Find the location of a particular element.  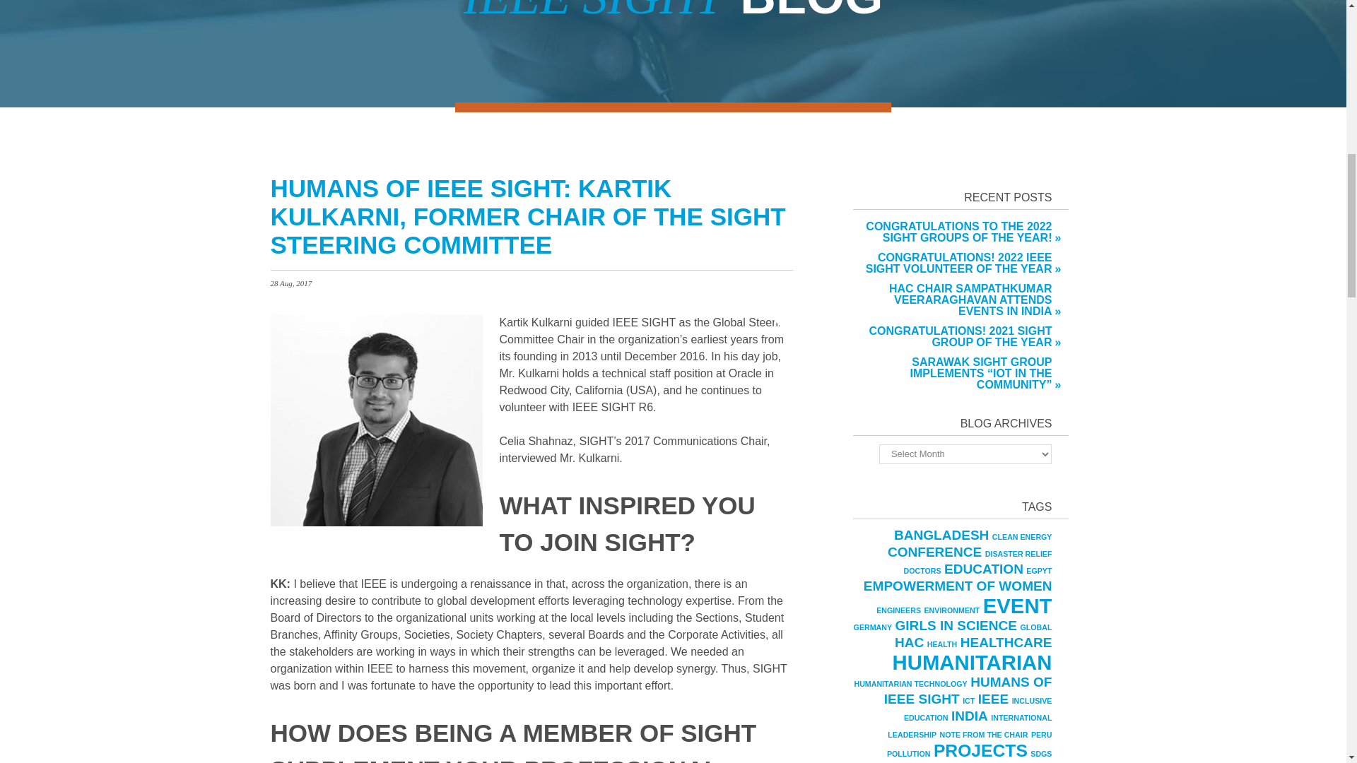

CLEAN ENERGY is located at coordinates (1022, 536).